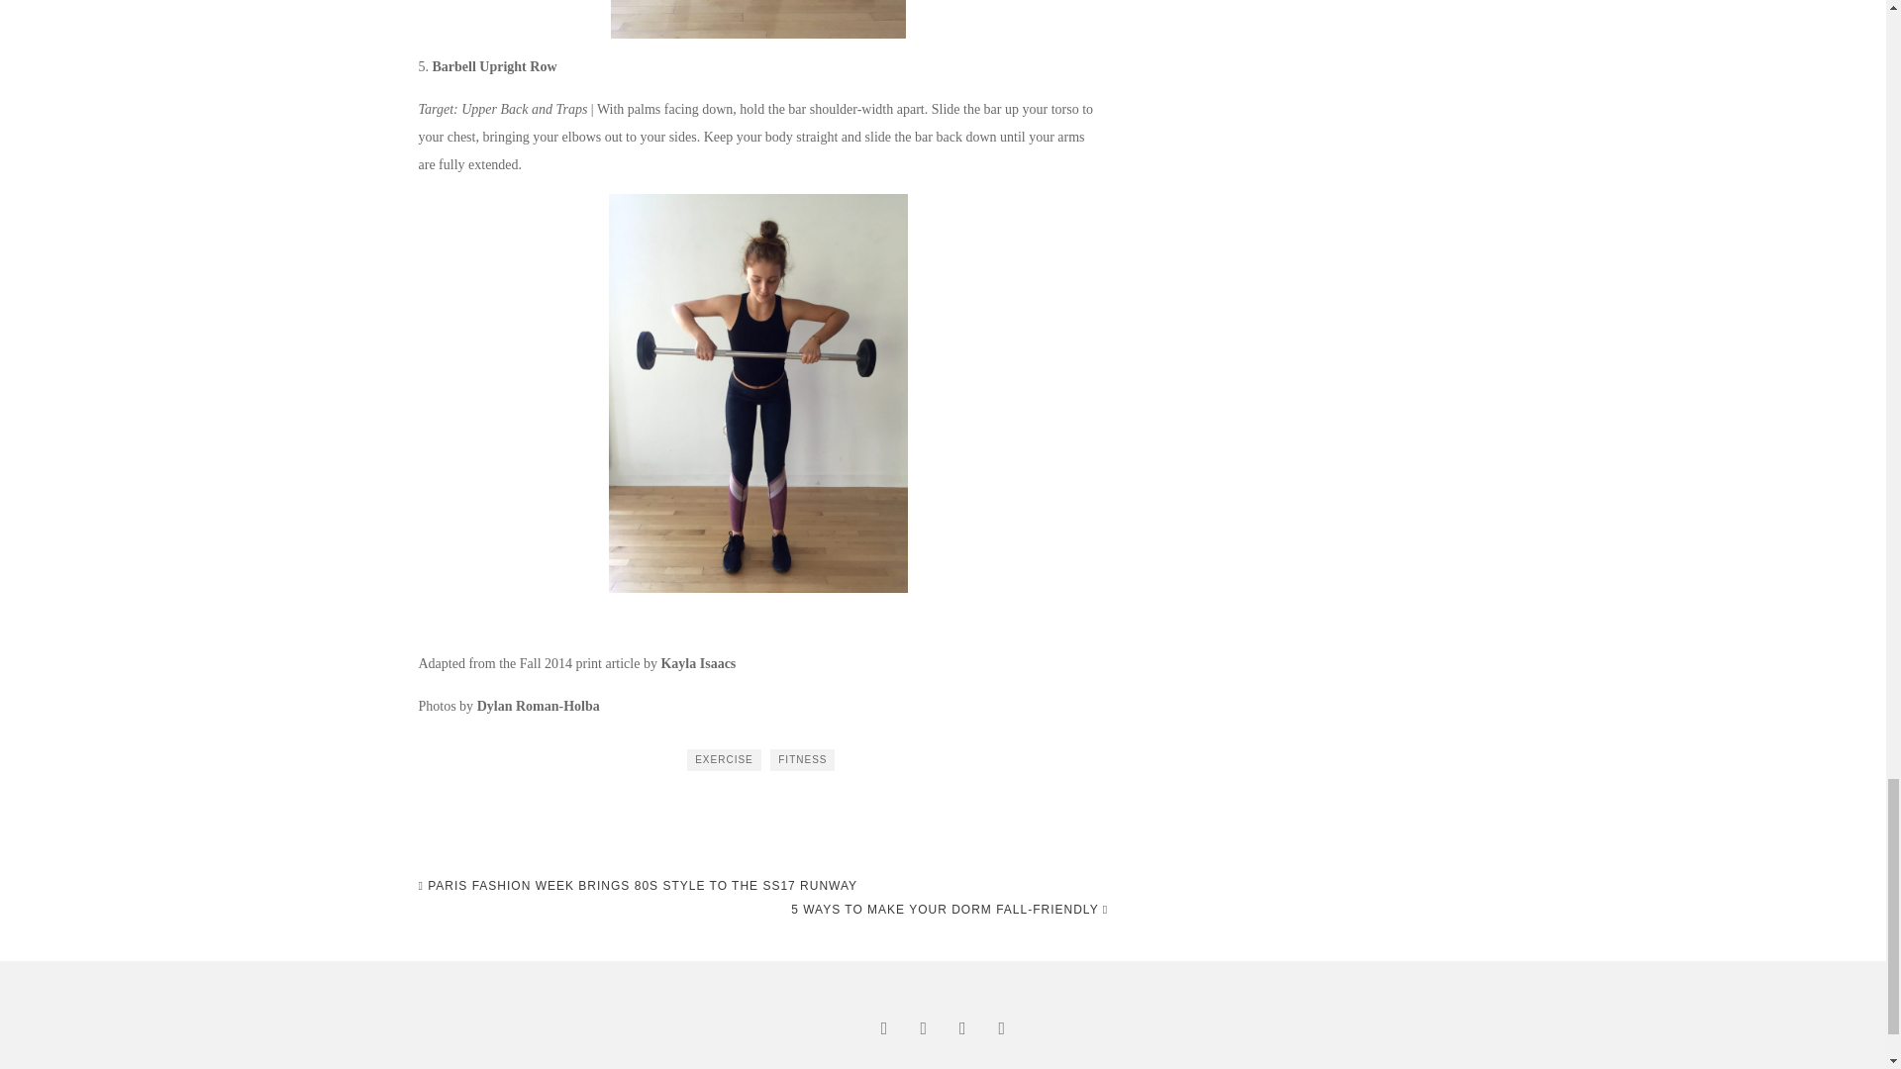  I want to click on EXERCISE, so click(724, 760).